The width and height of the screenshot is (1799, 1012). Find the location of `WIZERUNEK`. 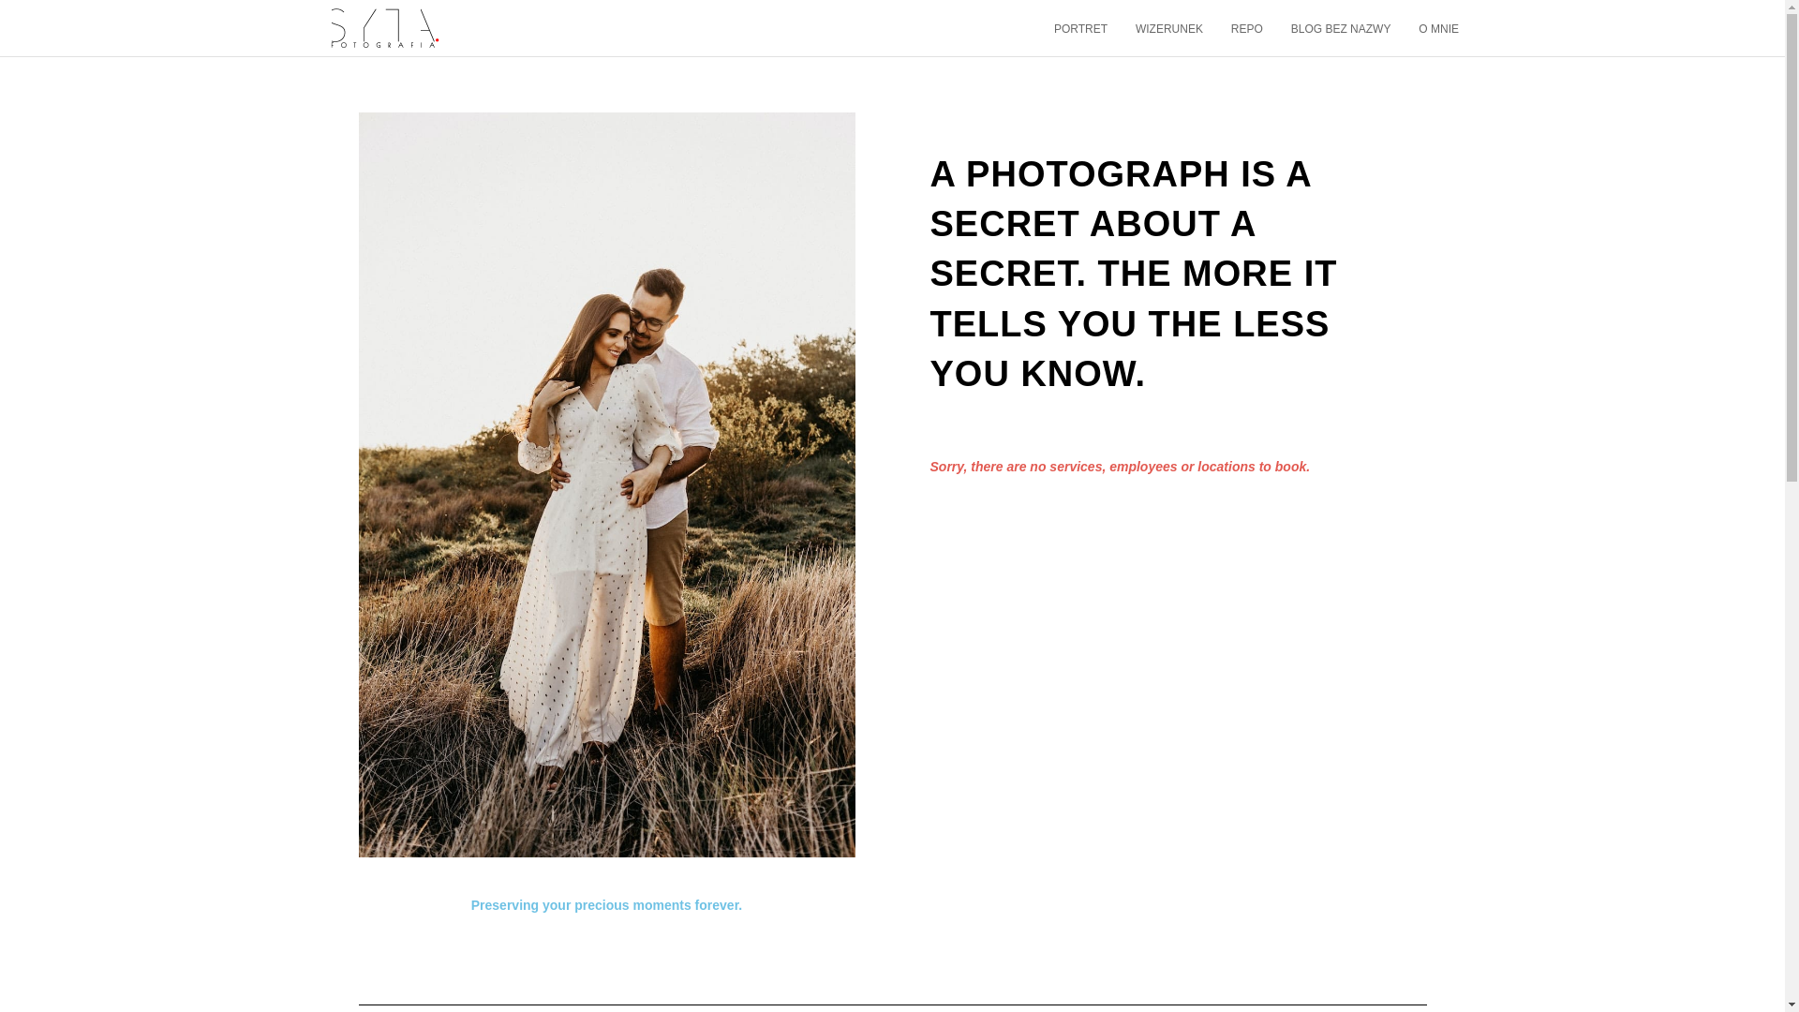

WIZERUNEK is located at coordinates (1169, 29).